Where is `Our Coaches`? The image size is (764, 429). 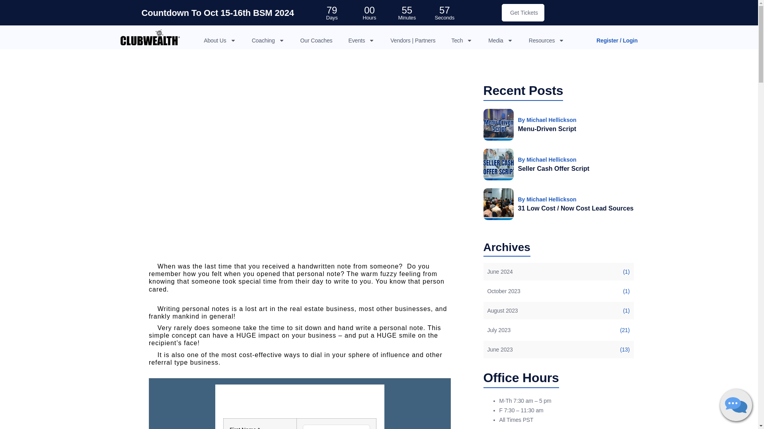 Our Coaches is located at coordinates (316, 41).